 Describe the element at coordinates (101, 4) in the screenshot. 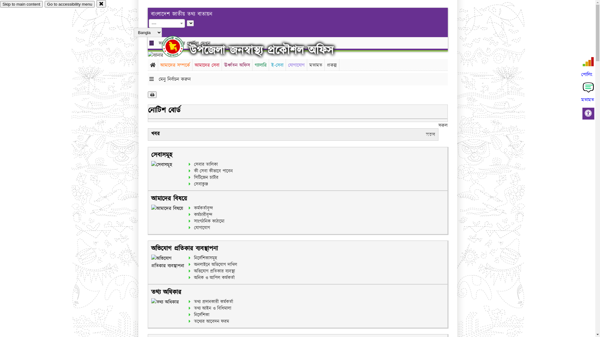

I see `close` at that location.